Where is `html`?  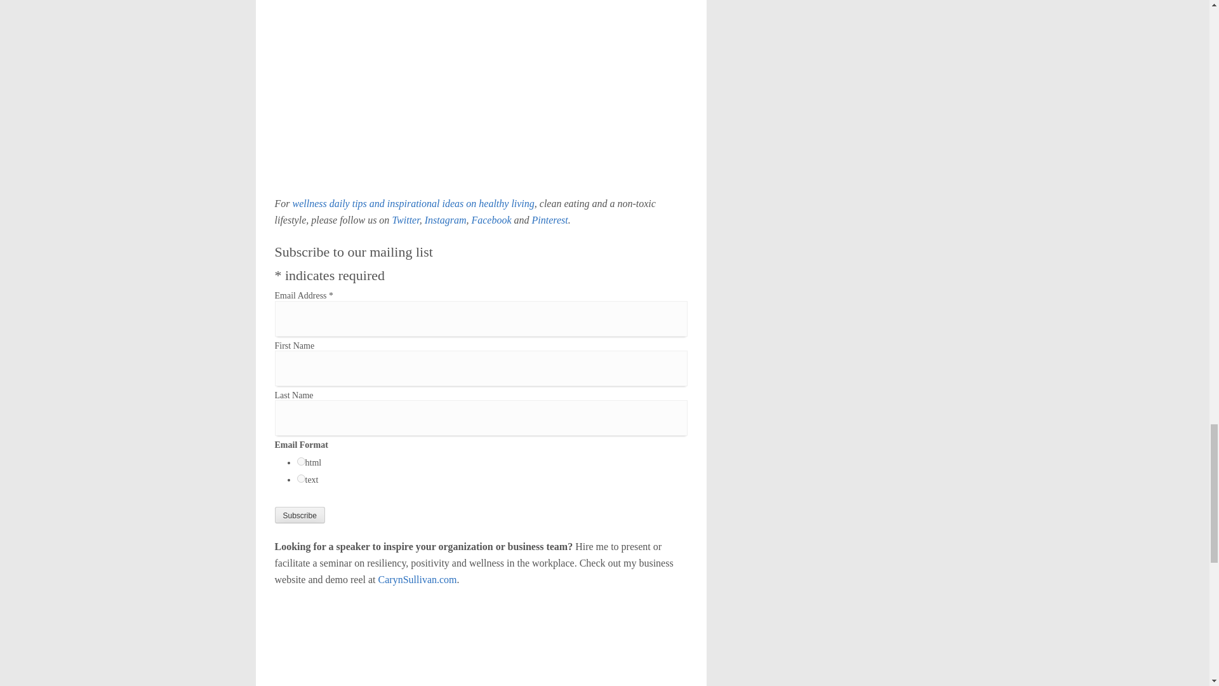 html is located at coordinates (301, 461).